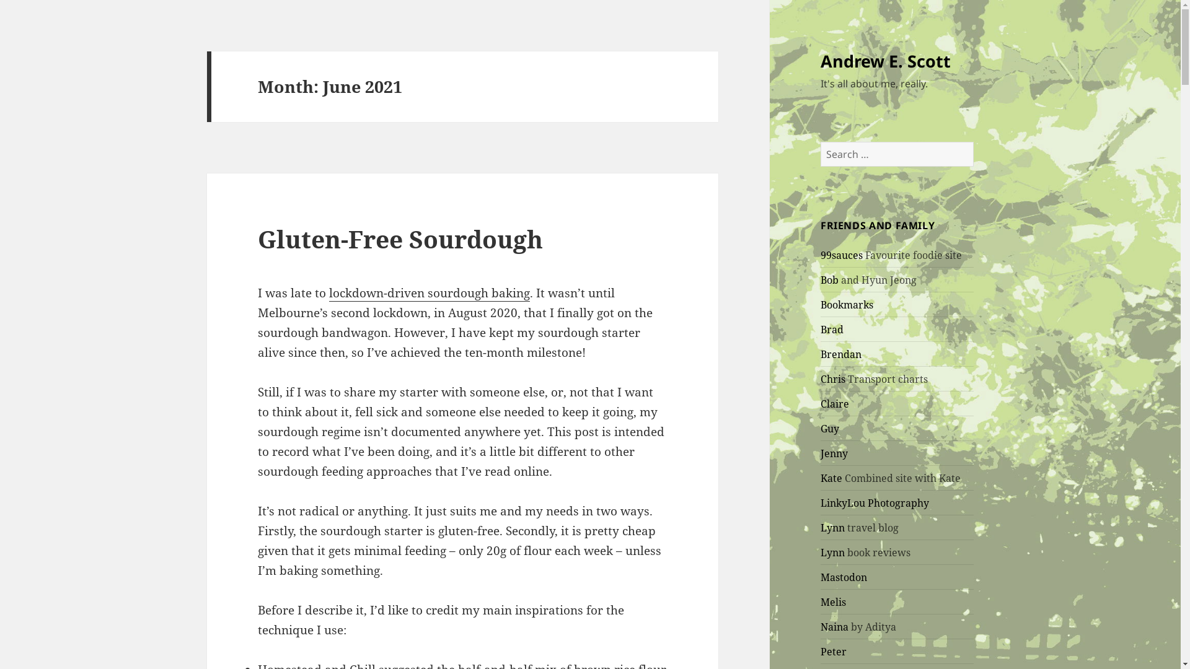 This screenshot has height=669, width=1190. Describe the element at coordinates (833, 602) in the screenshot. I see `Melis` at that location.